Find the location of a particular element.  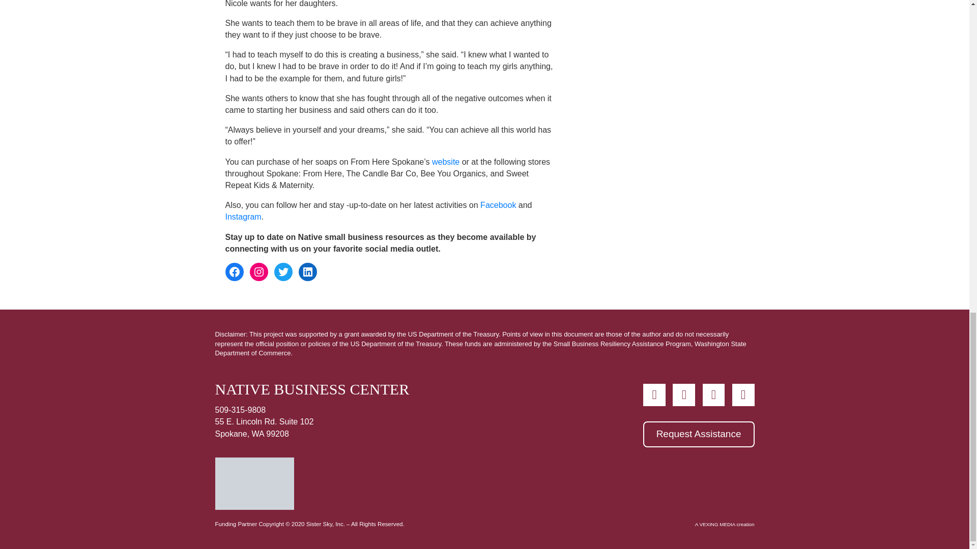

Facebook is located at coordinates (498, 205).